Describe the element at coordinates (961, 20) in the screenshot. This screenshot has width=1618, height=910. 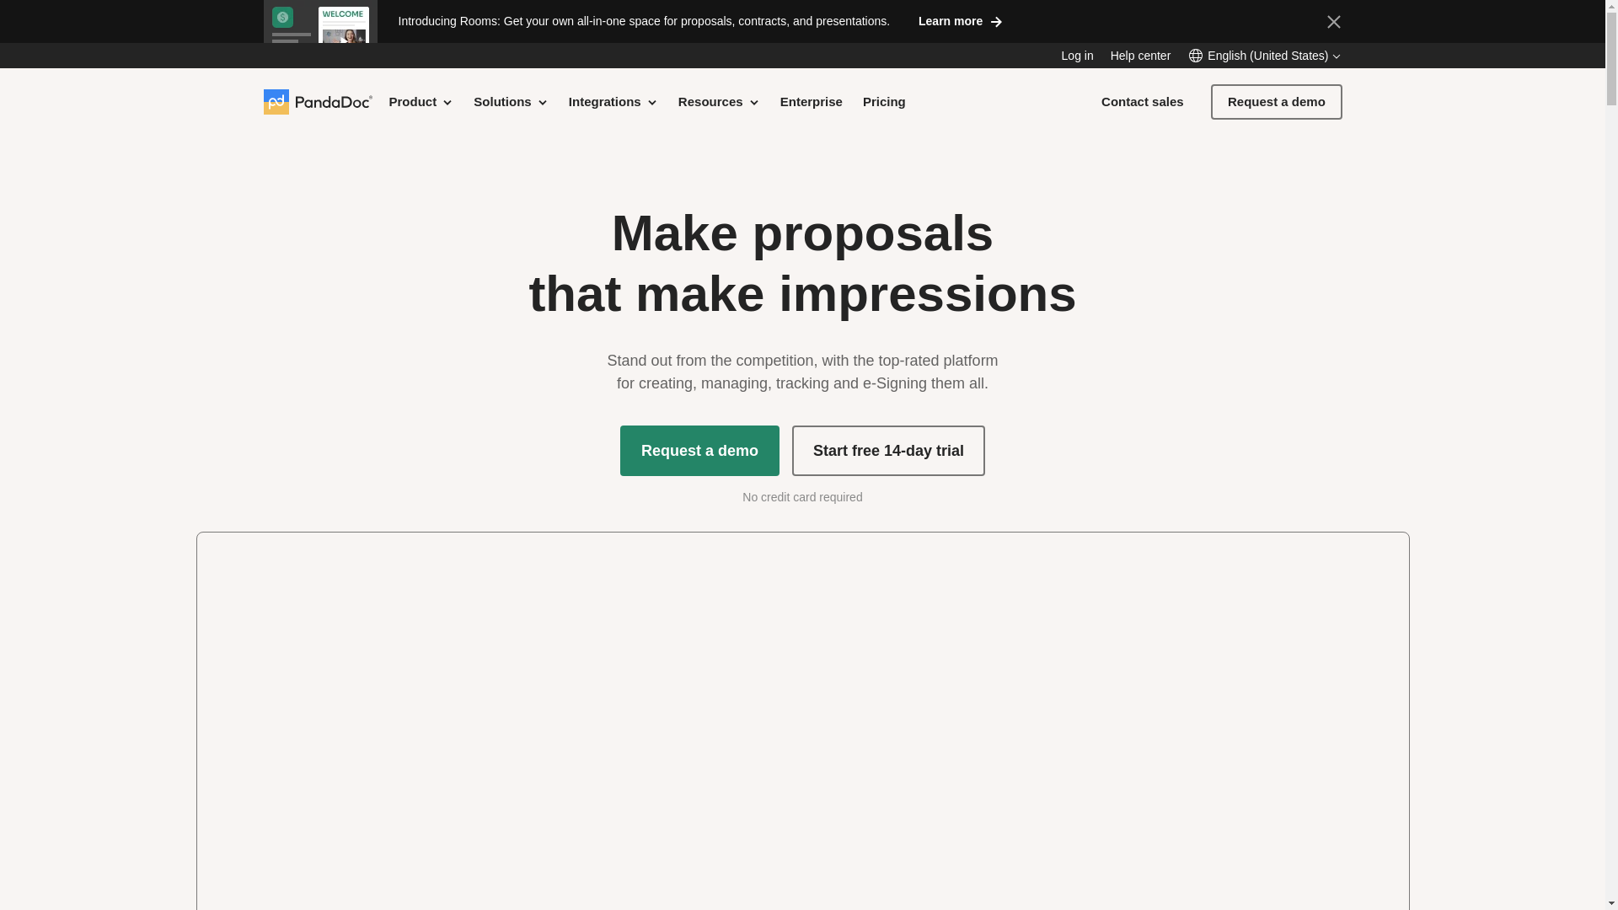
I see `Learn more` at that location.